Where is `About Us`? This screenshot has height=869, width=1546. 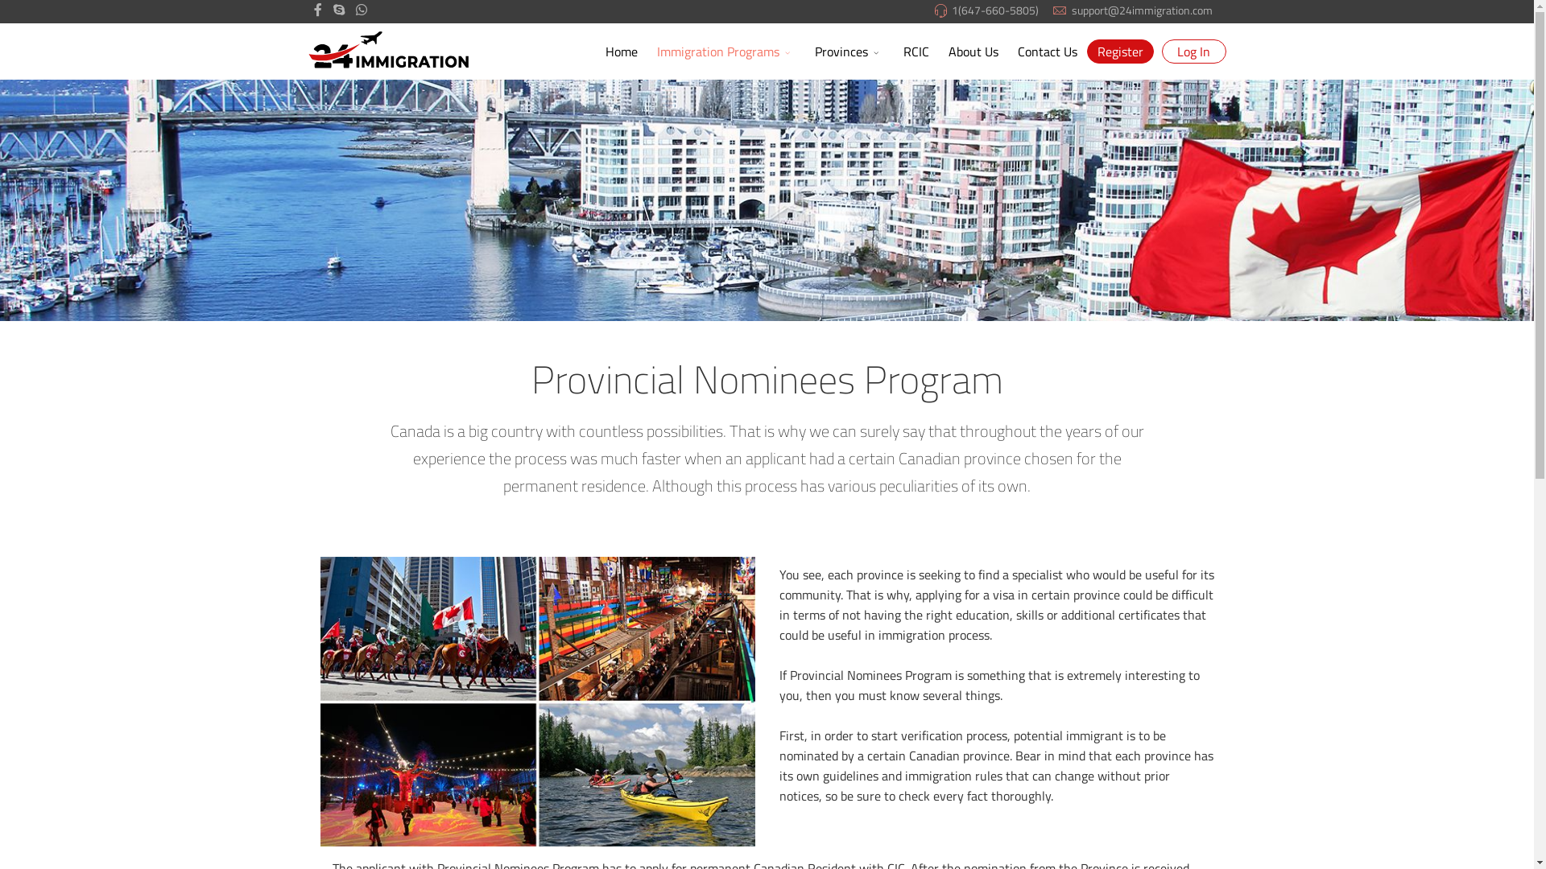
About Us is located at coordinates (973, 51).